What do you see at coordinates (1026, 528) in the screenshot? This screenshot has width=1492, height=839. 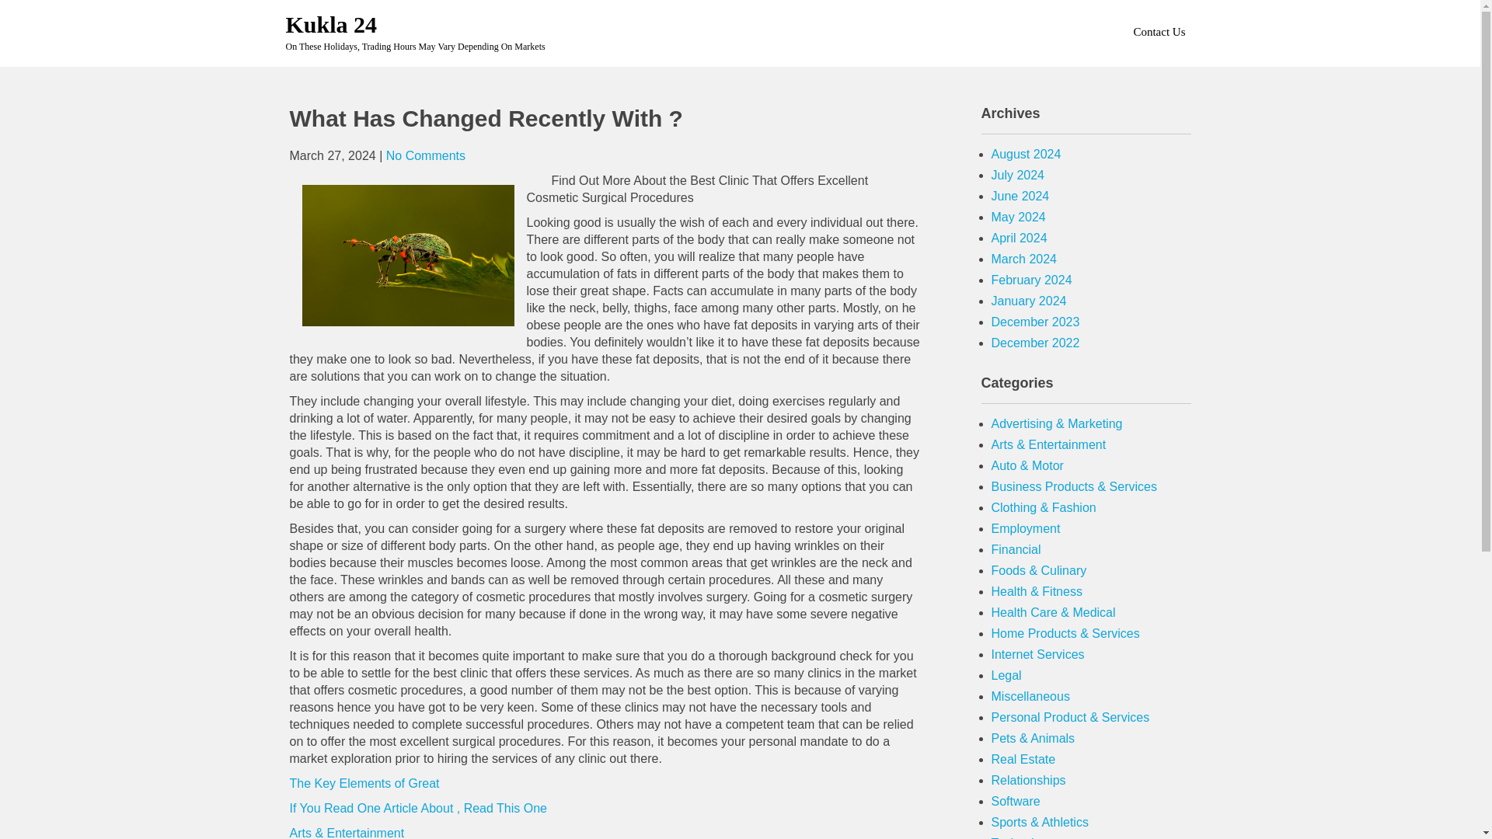 I see `Employment` at bounding box center [1026, 528].